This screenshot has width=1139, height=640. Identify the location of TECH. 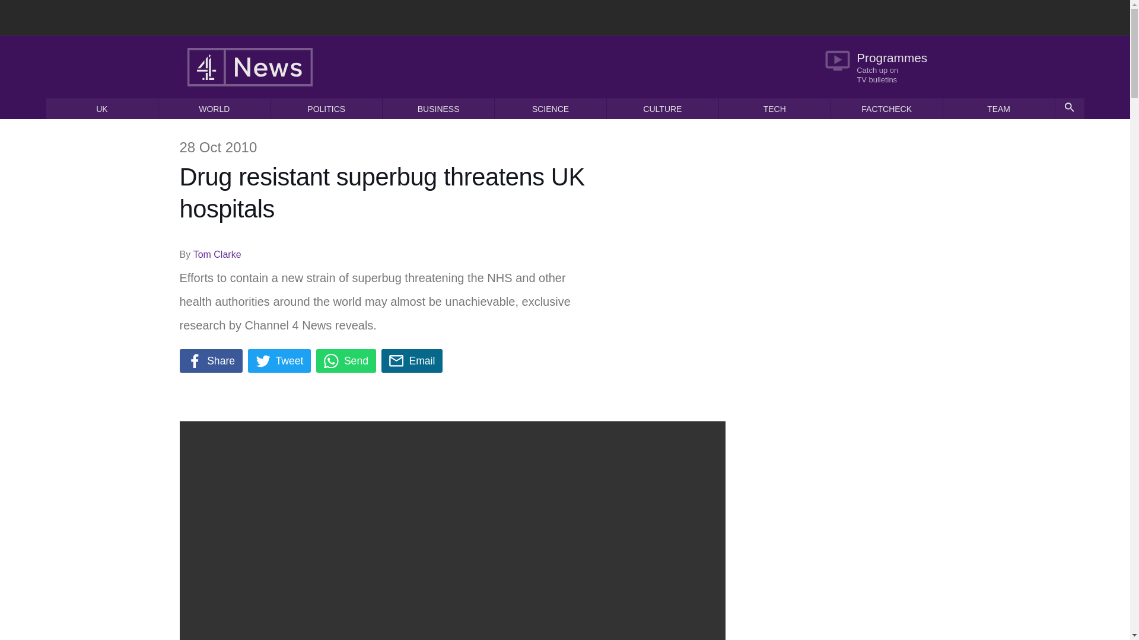
(774, 108).